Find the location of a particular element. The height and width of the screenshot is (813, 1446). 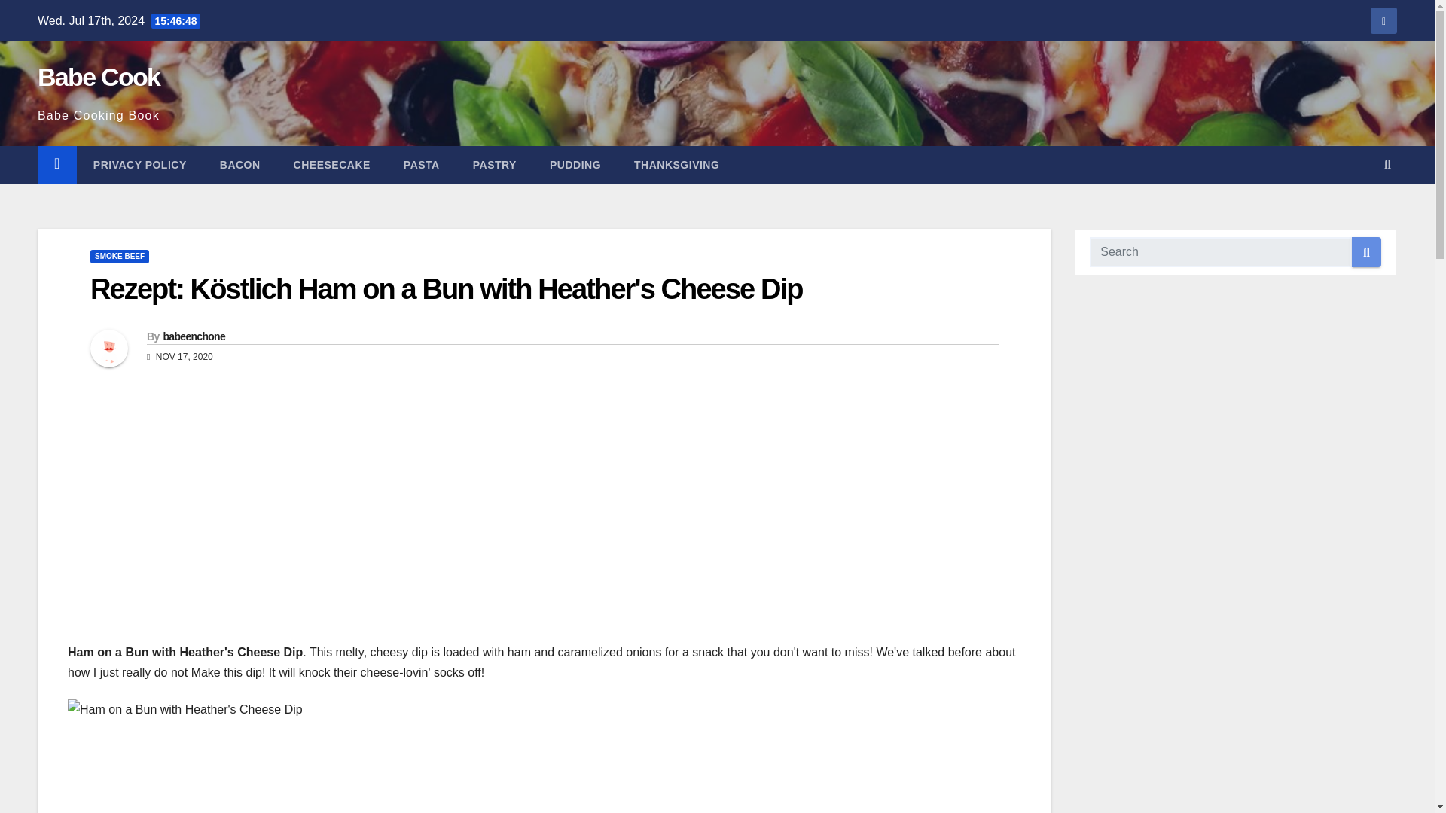

BACON is located at coordinates (240, 165).